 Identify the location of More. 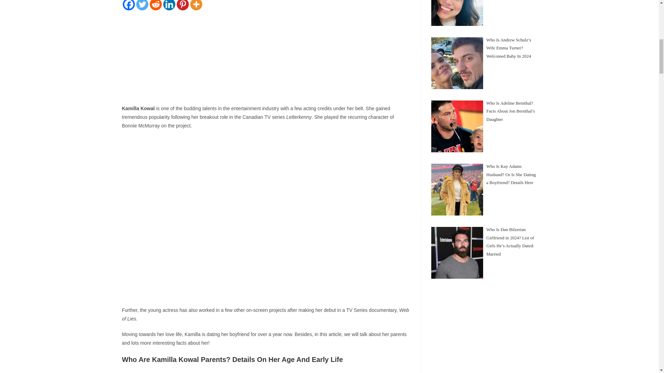
(196, 5).